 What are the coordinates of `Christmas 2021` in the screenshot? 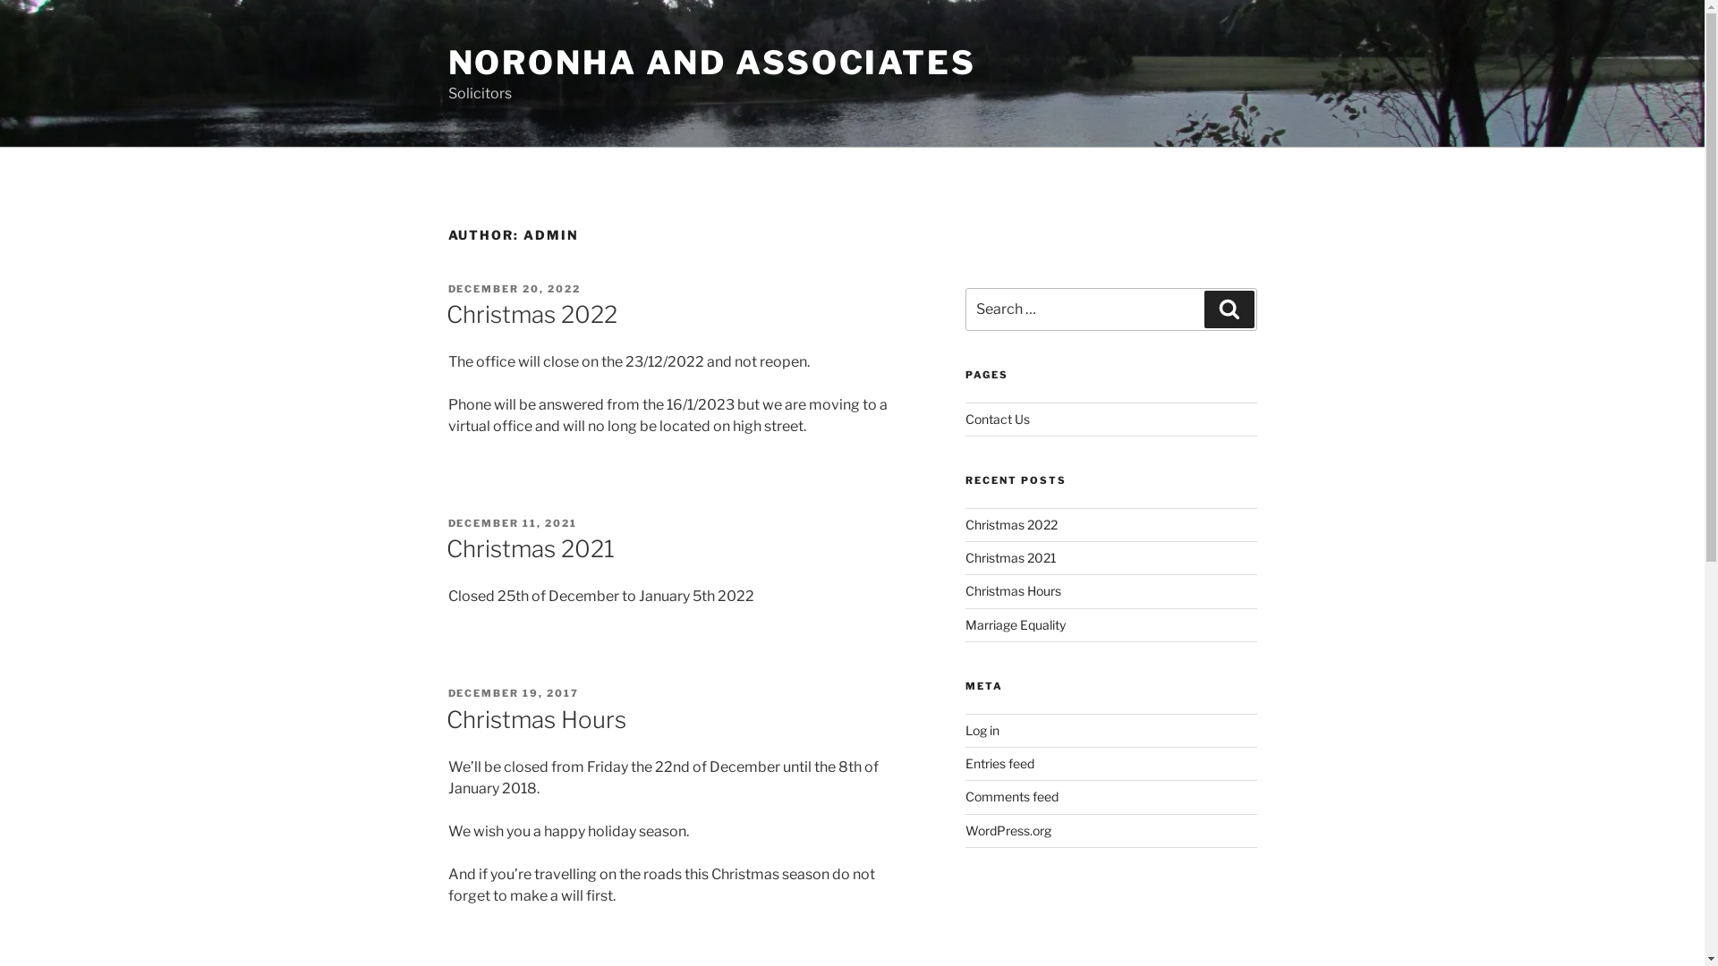 It's located at (1011, 558).